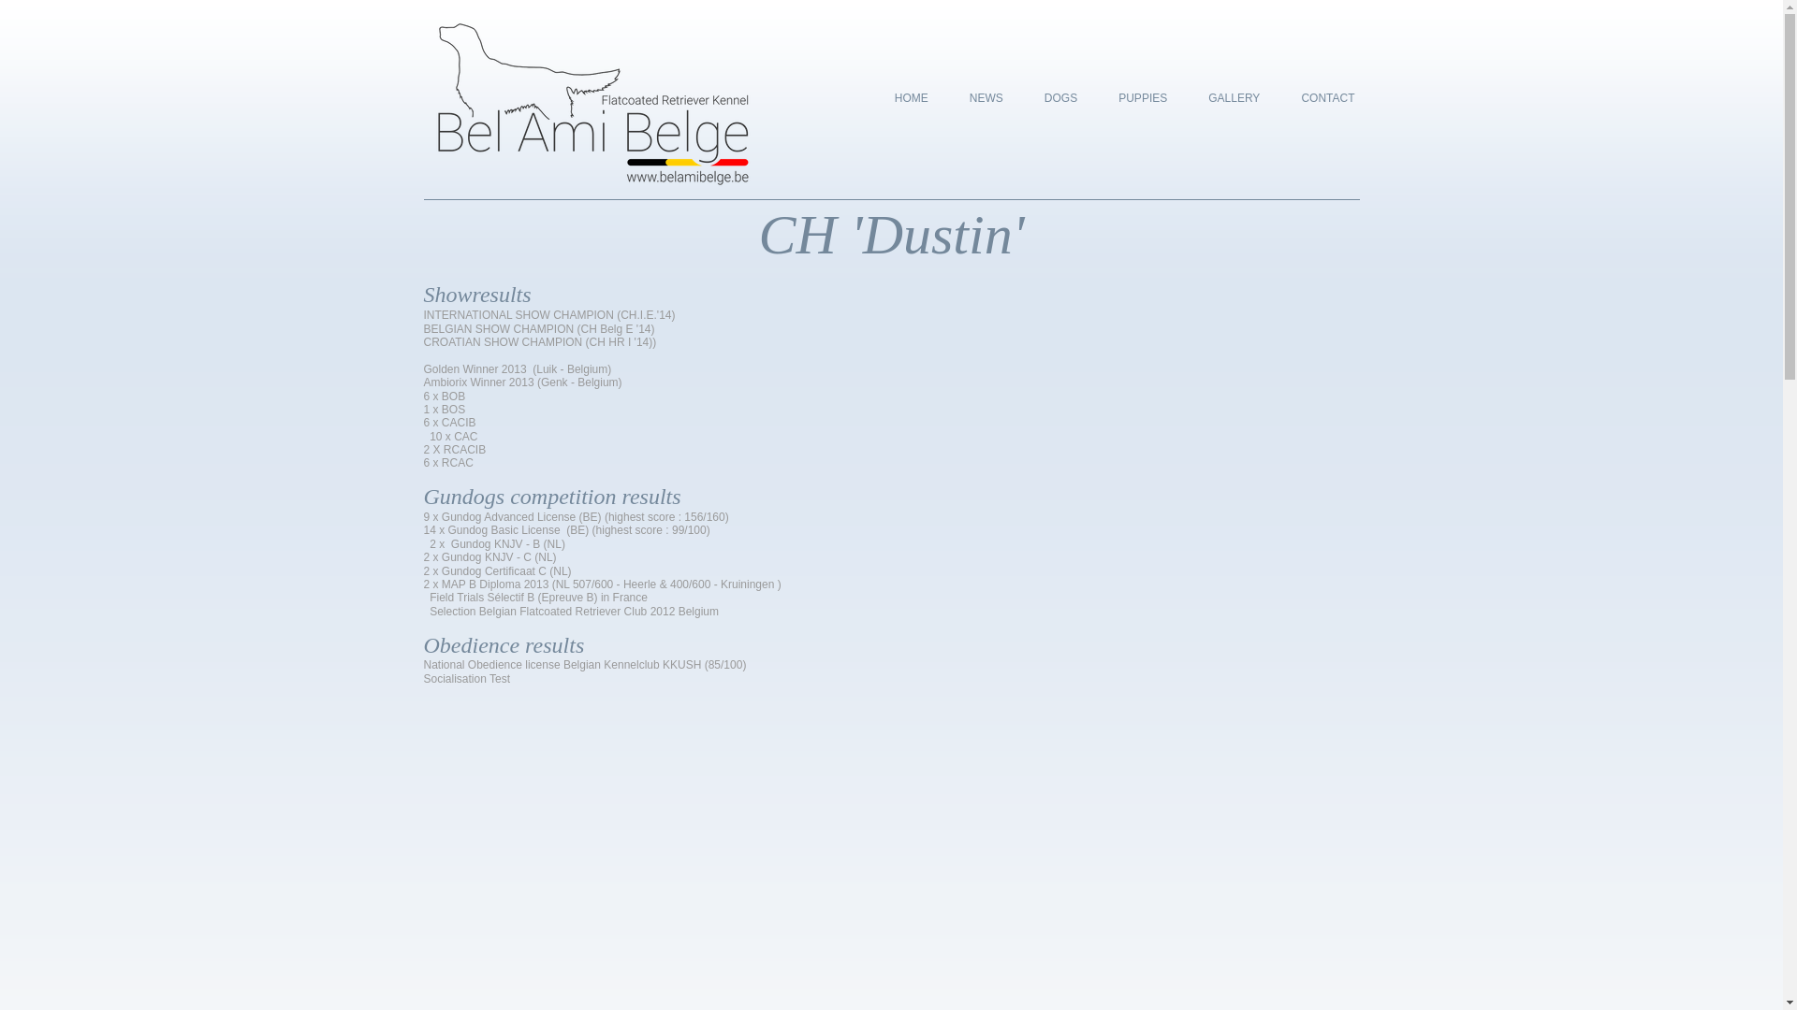 This screenshot has width=1797, height=1010. What do you see at coordinates (986, 101) in the screenshot?
I see `NEWS` at bounding box center [986, 101].